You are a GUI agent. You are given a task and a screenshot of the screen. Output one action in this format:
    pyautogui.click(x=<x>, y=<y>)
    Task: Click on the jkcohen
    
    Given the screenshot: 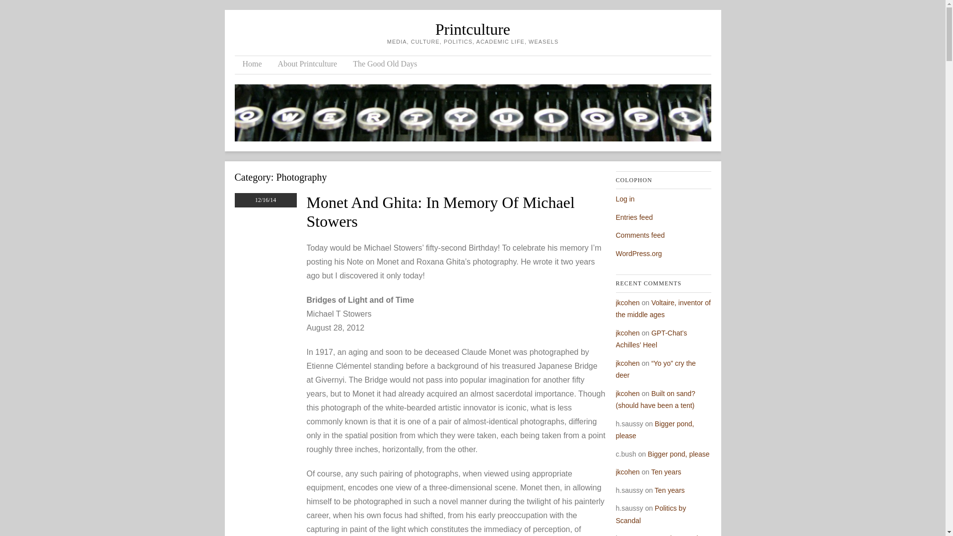 What is the action you would take?
    pyautogui.click(x=627, y=363)
    